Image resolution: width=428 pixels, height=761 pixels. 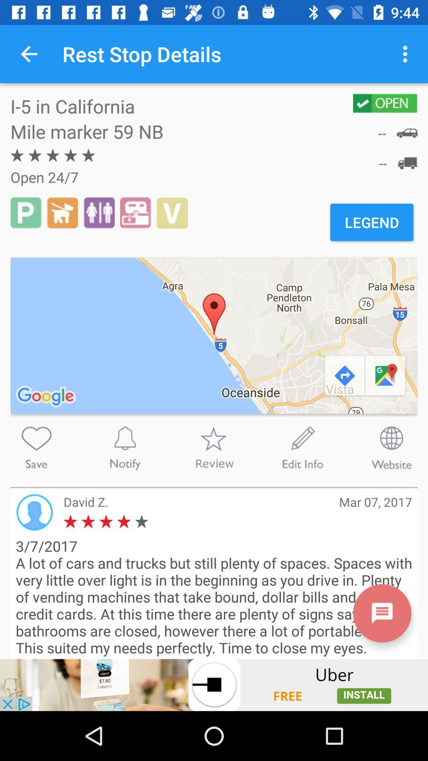 What do you see at coordinates (214, 685) in the screenshot?
I see `advatisment` at bounding box center [214, 685].